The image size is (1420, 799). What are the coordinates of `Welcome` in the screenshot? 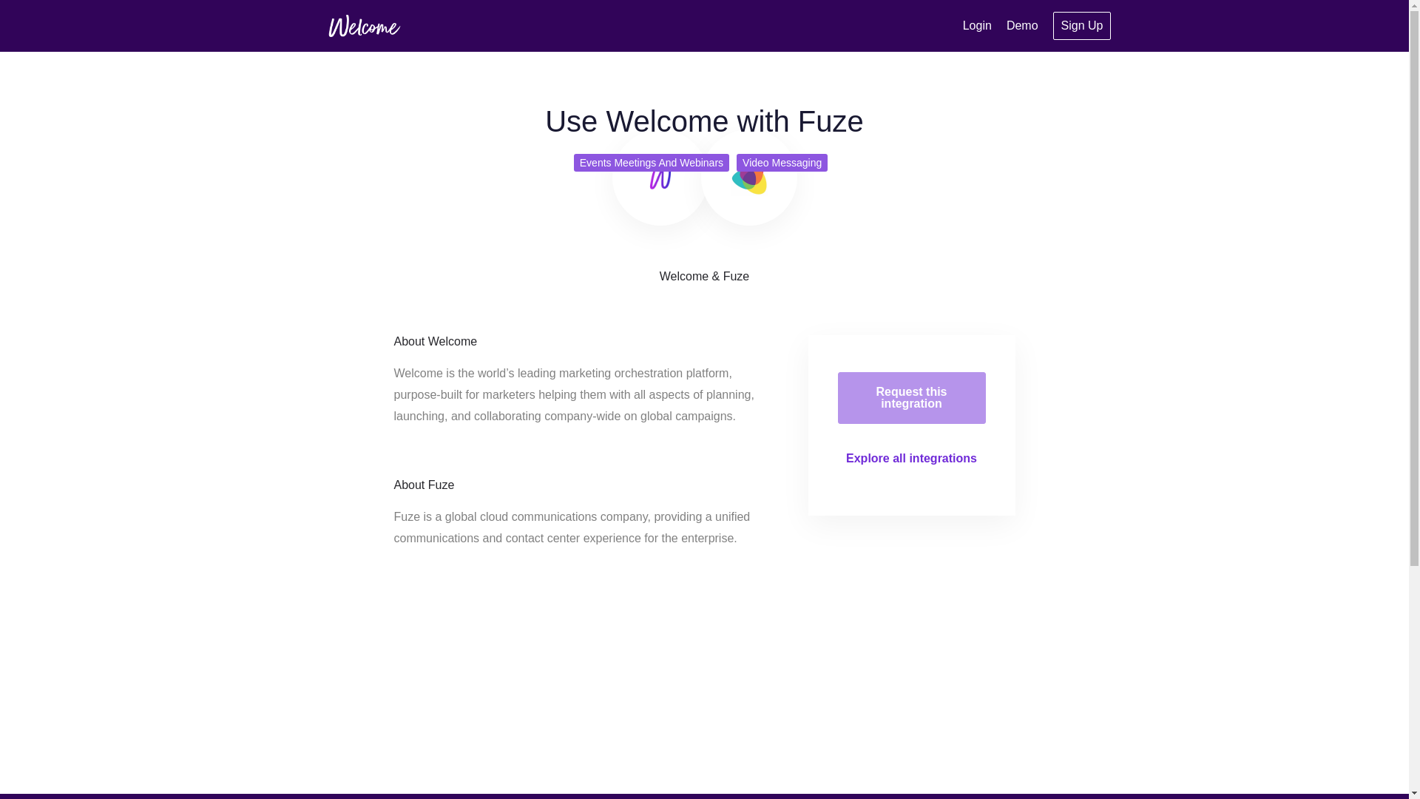 It's located at (363, 25).